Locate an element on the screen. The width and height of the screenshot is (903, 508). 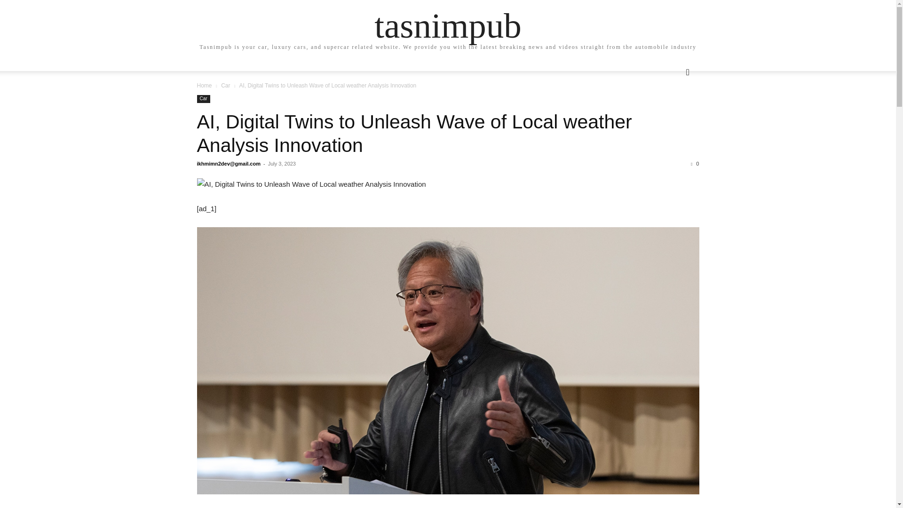
Car is located at coordinates (226, 86).